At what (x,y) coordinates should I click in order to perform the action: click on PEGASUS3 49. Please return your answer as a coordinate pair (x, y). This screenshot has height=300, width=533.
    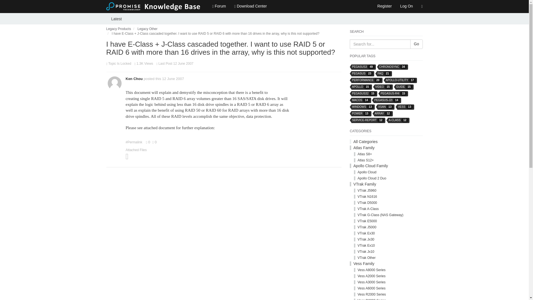
    Looking at the image, I should click on (363, 67).